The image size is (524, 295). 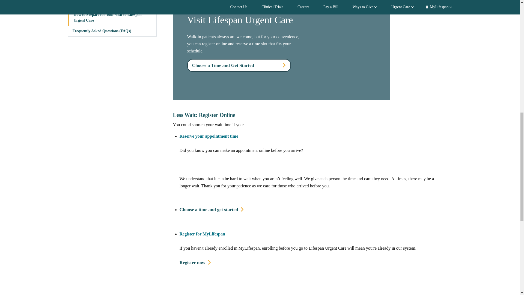 I want to click on Make an Appointment at Lifespan Urgent Care, so click(x=239, y=66).